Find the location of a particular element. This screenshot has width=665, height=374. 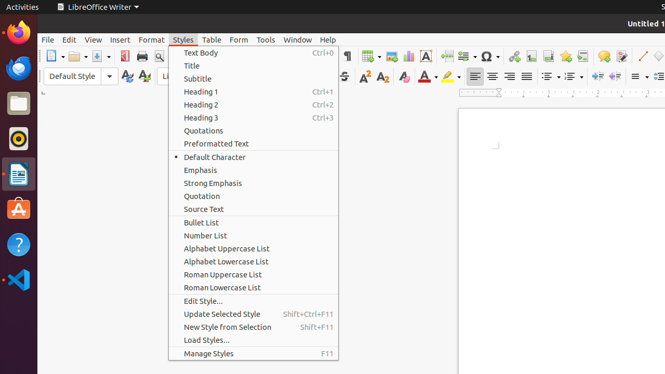

Format is located at coordinates (152, 39).